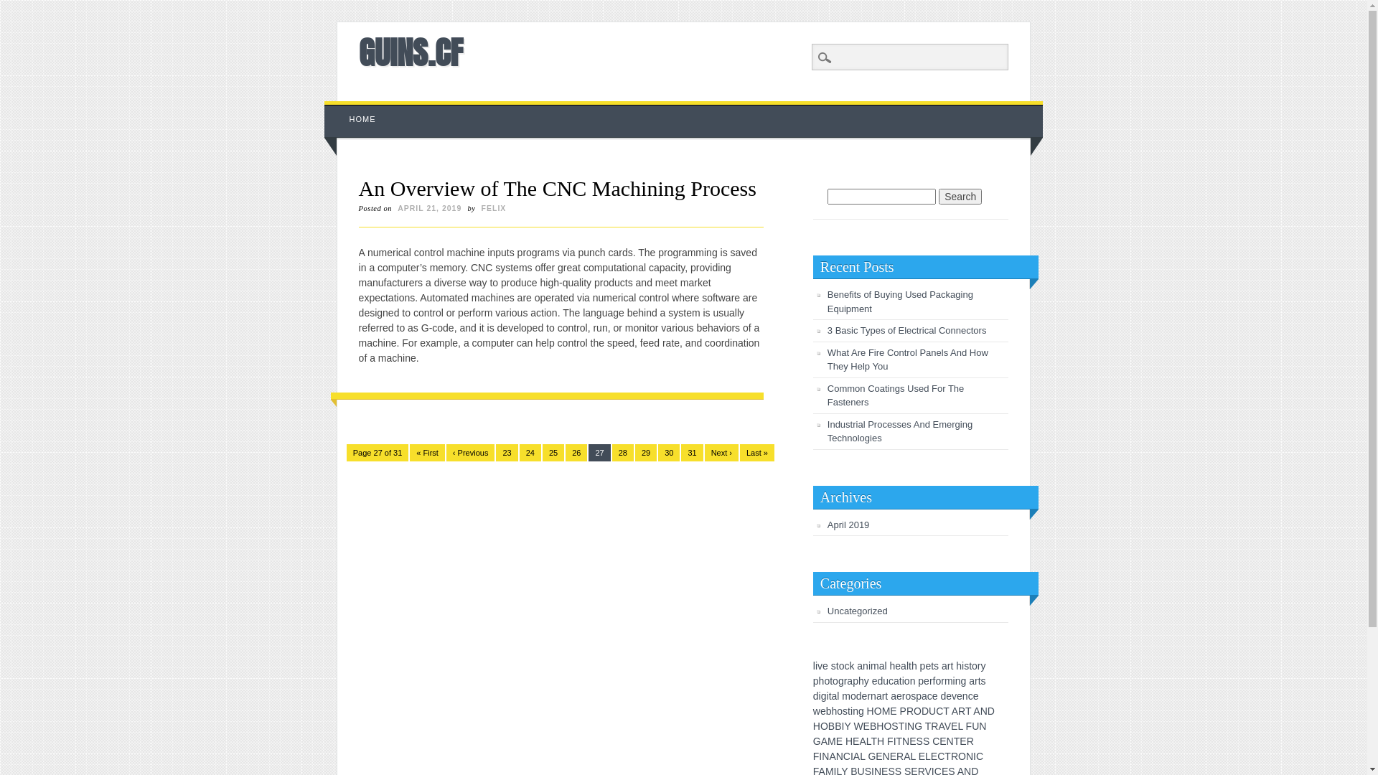 The height and width of the screenshot is (775, 1378). Describe the element at coordinates (932, 681) in the screenshot. I see `r` at that location.